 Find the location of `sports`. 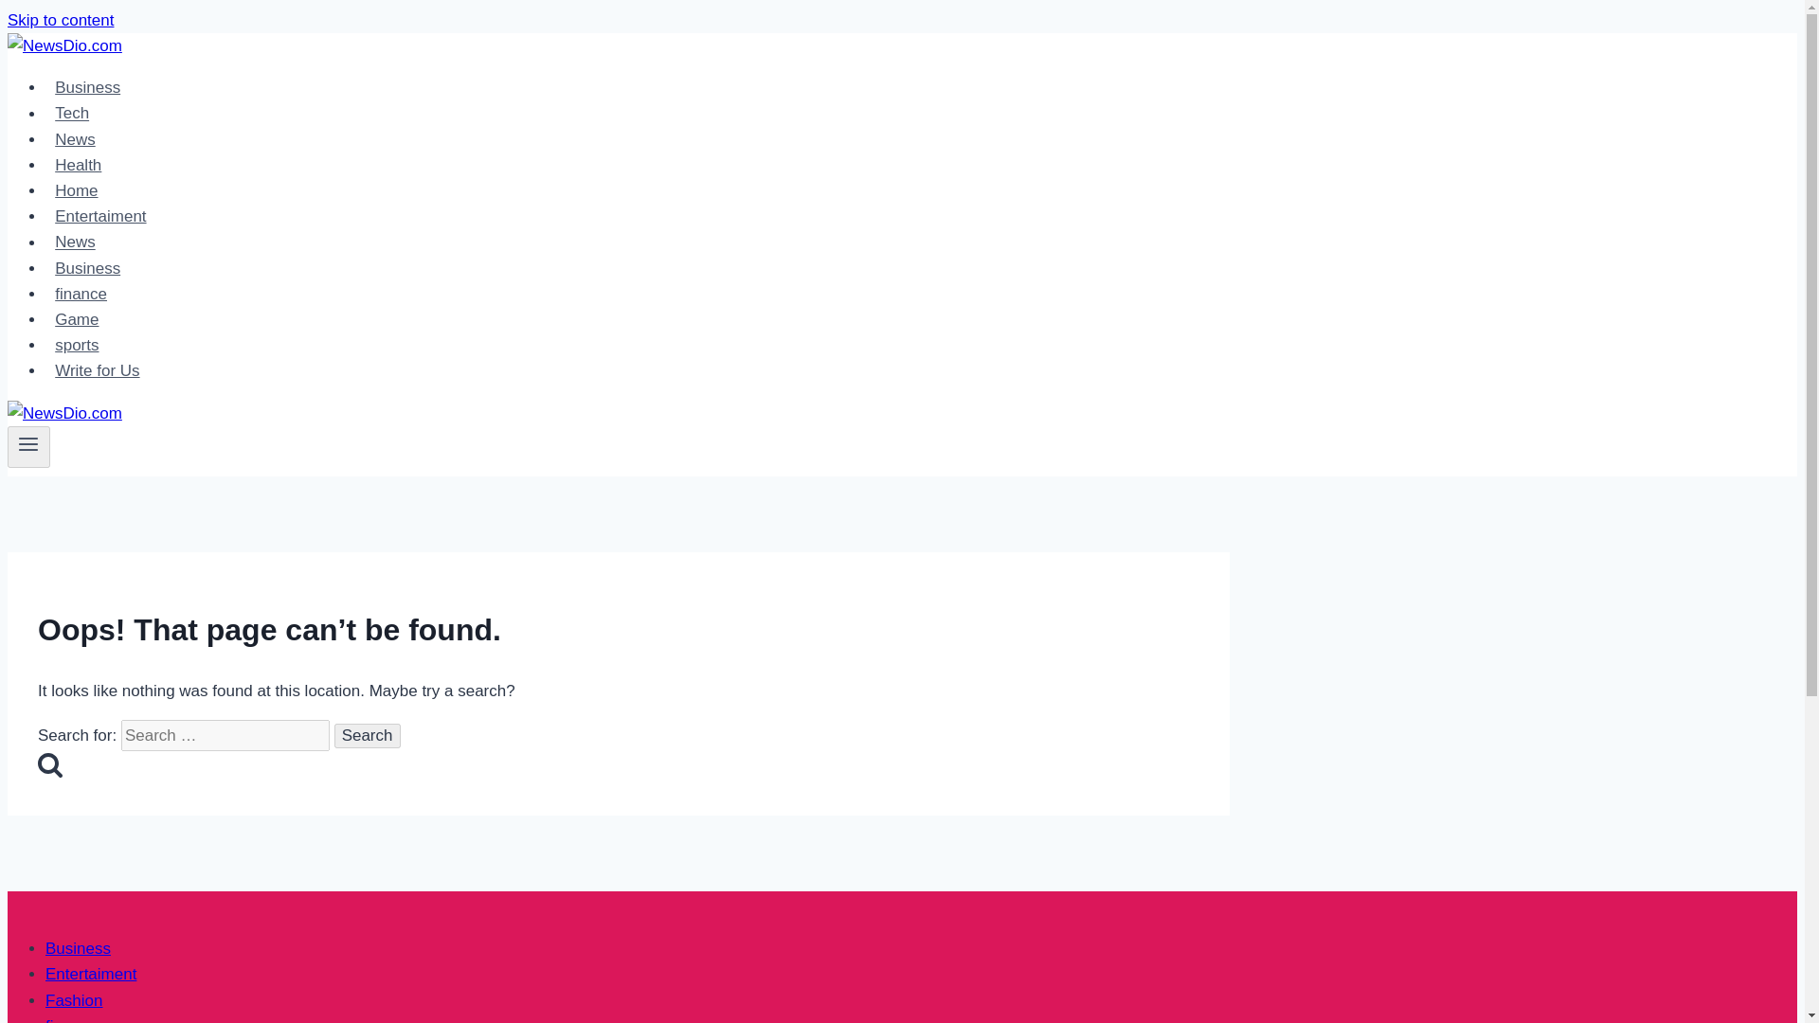

sports is located at coordinates (78, 345).